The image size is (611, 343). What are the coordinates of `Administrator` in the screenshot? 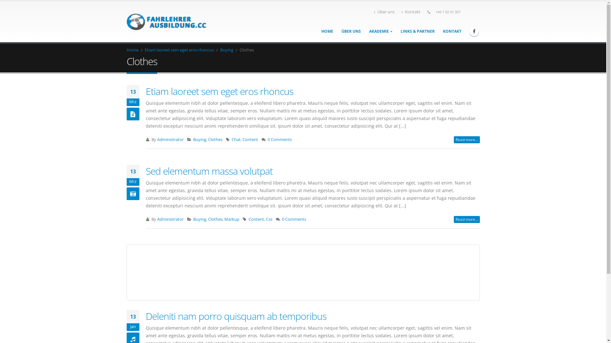 It's located at (170, 140).